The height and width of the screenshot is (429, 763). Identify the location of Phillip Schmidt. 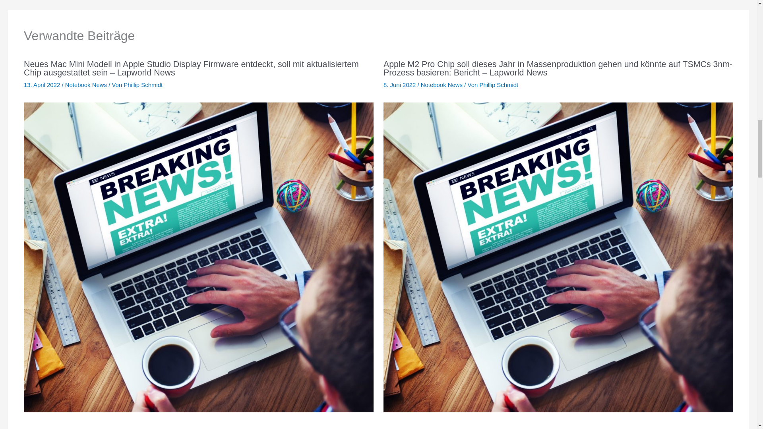
(498, 85).